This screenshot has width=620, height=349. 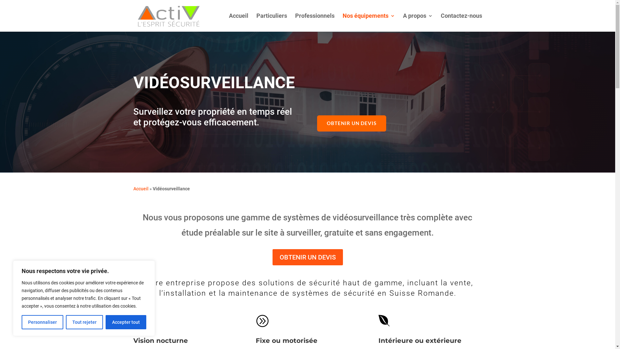 I want to click on Contactez-nous, so click(x=461, y=23).